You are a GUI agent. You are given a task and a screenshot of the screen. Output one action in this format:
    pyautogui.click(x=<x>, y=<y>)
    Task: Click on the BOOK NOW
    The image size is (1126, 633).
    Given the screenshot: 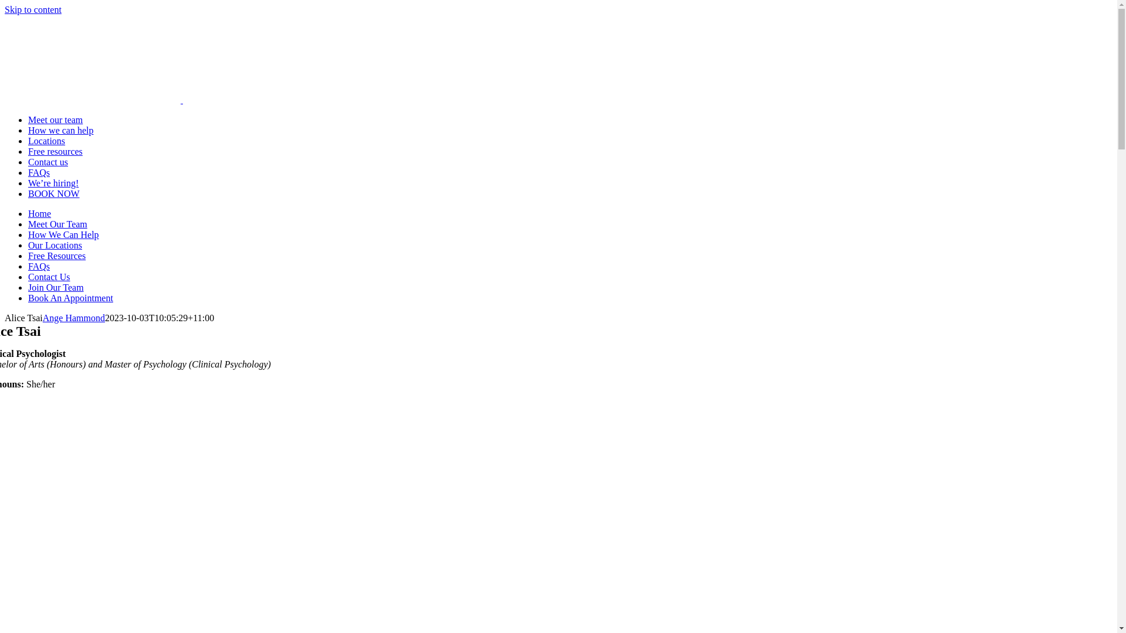 What is the action you would take?
    pyautogui.click(x=54, y=193)
    